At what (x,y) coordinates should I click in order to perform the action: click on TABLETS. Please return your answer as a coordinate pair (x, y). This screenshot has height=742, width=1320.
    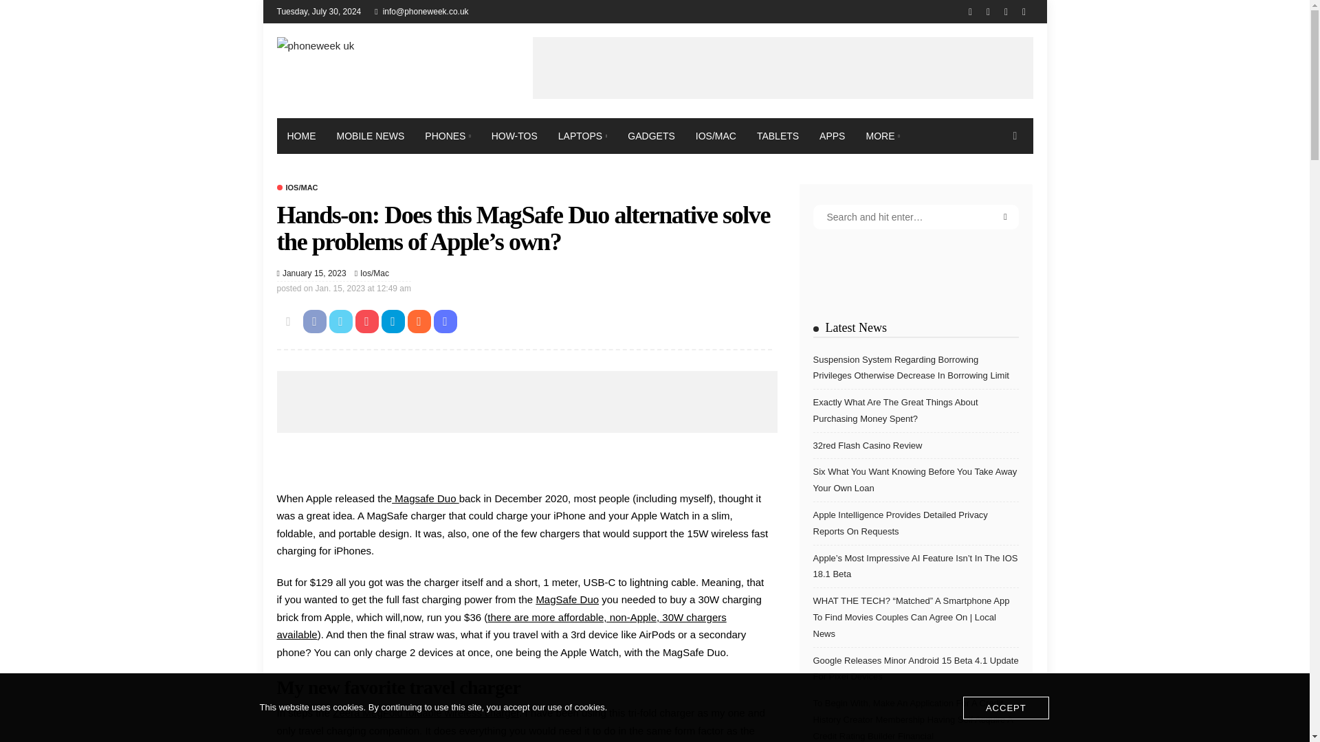
    Looking at the image, I should click on (778, 135).